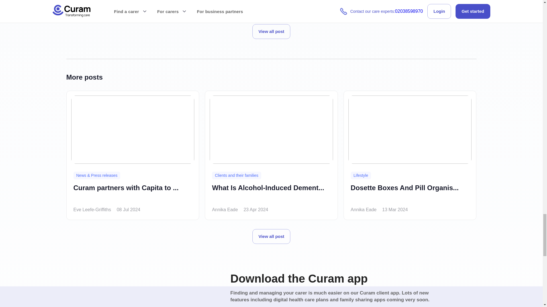  I want to click on Curam partners with Capita to expand care solution, so click(126, 192).